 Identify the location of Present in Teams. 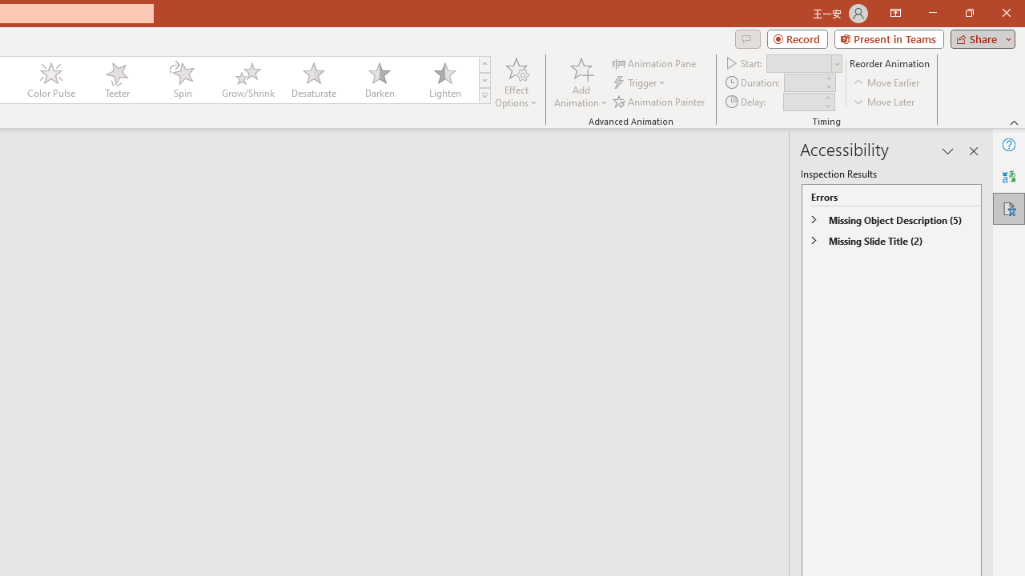
(889, 38).